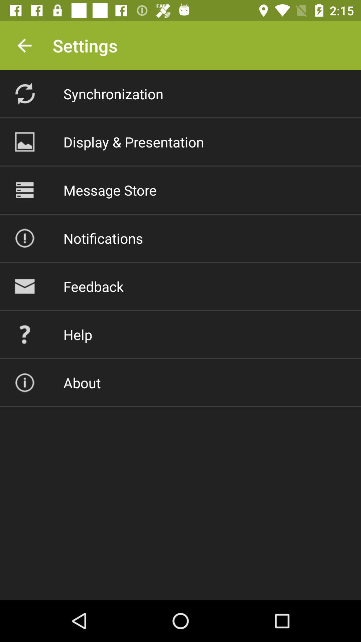  I want to click on turn off the synchronization, so click(113, 94).